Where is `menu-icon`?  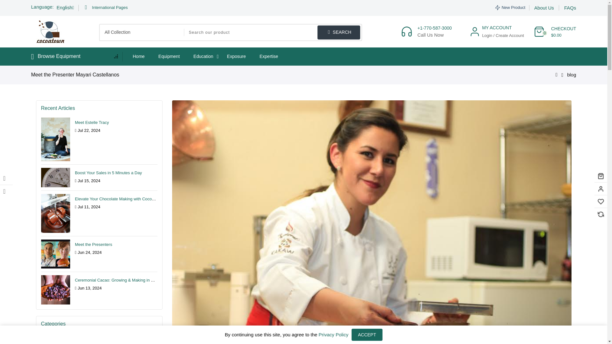
menu-icon is located at coordinates (75, 57).